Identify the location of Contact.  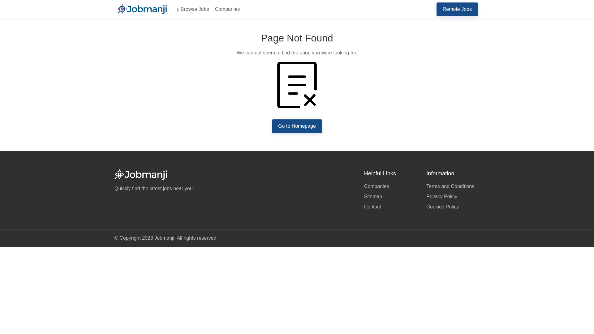
(390, 206).